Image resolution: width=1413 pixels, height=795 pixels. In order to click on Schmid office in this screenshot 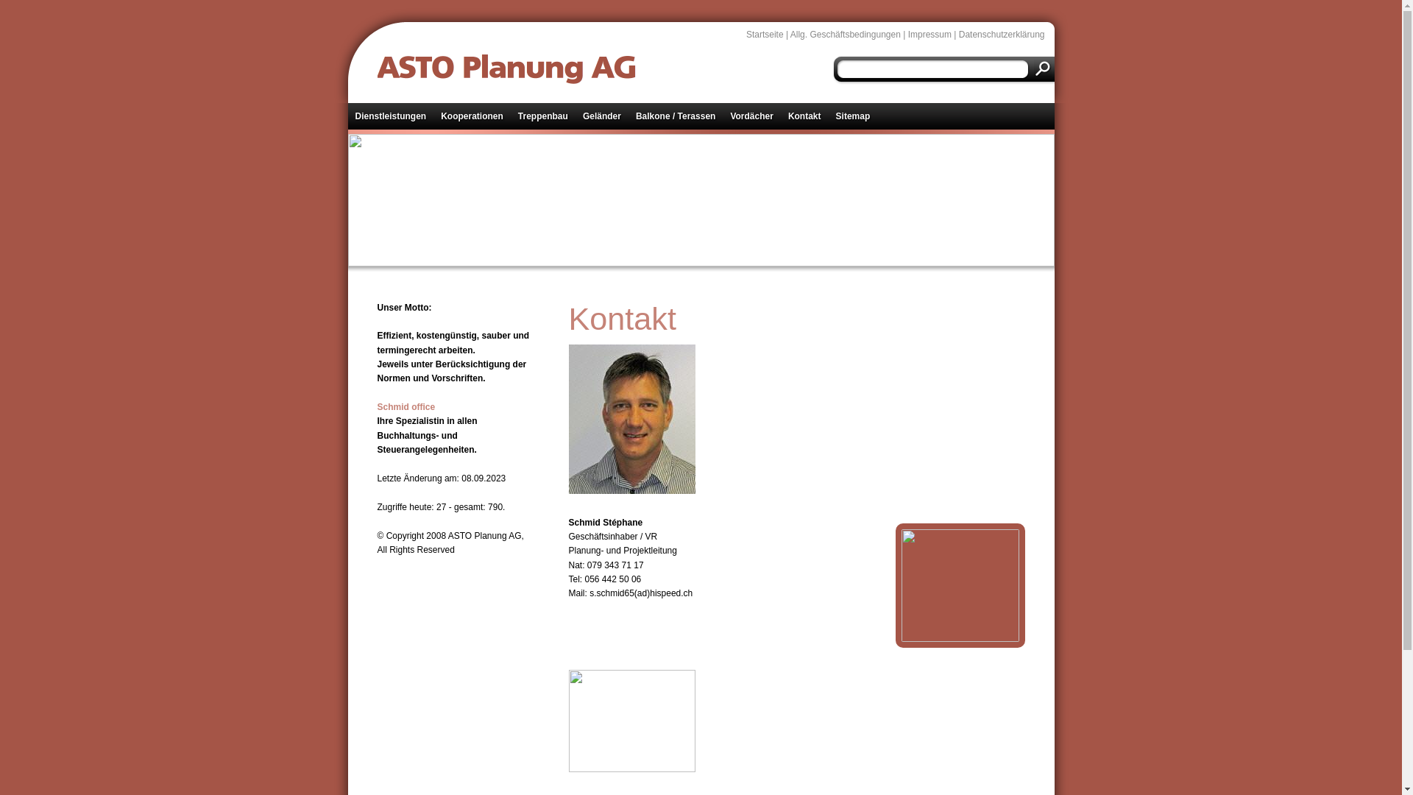, I will do `click(406, 407)`.